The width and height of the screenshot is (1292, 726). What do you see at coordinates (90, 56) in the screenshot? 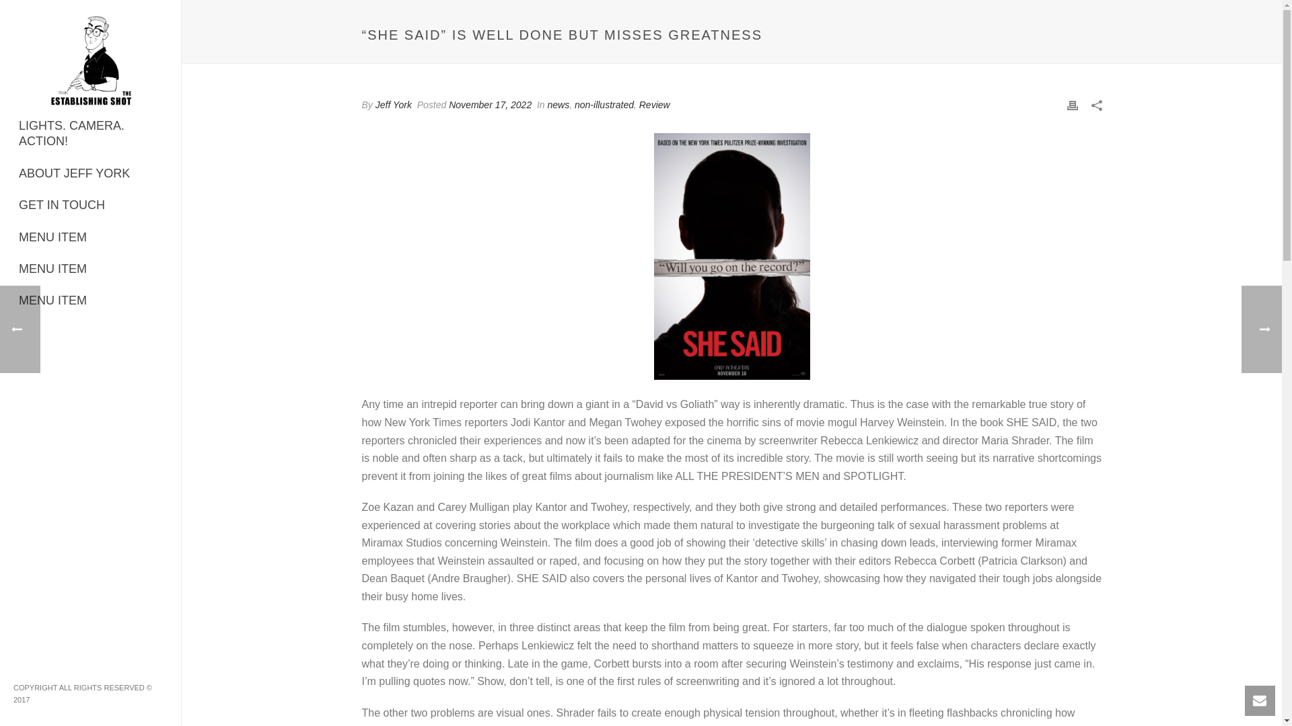
I see `The Establishing Shot` at bounding box center [90, 56].